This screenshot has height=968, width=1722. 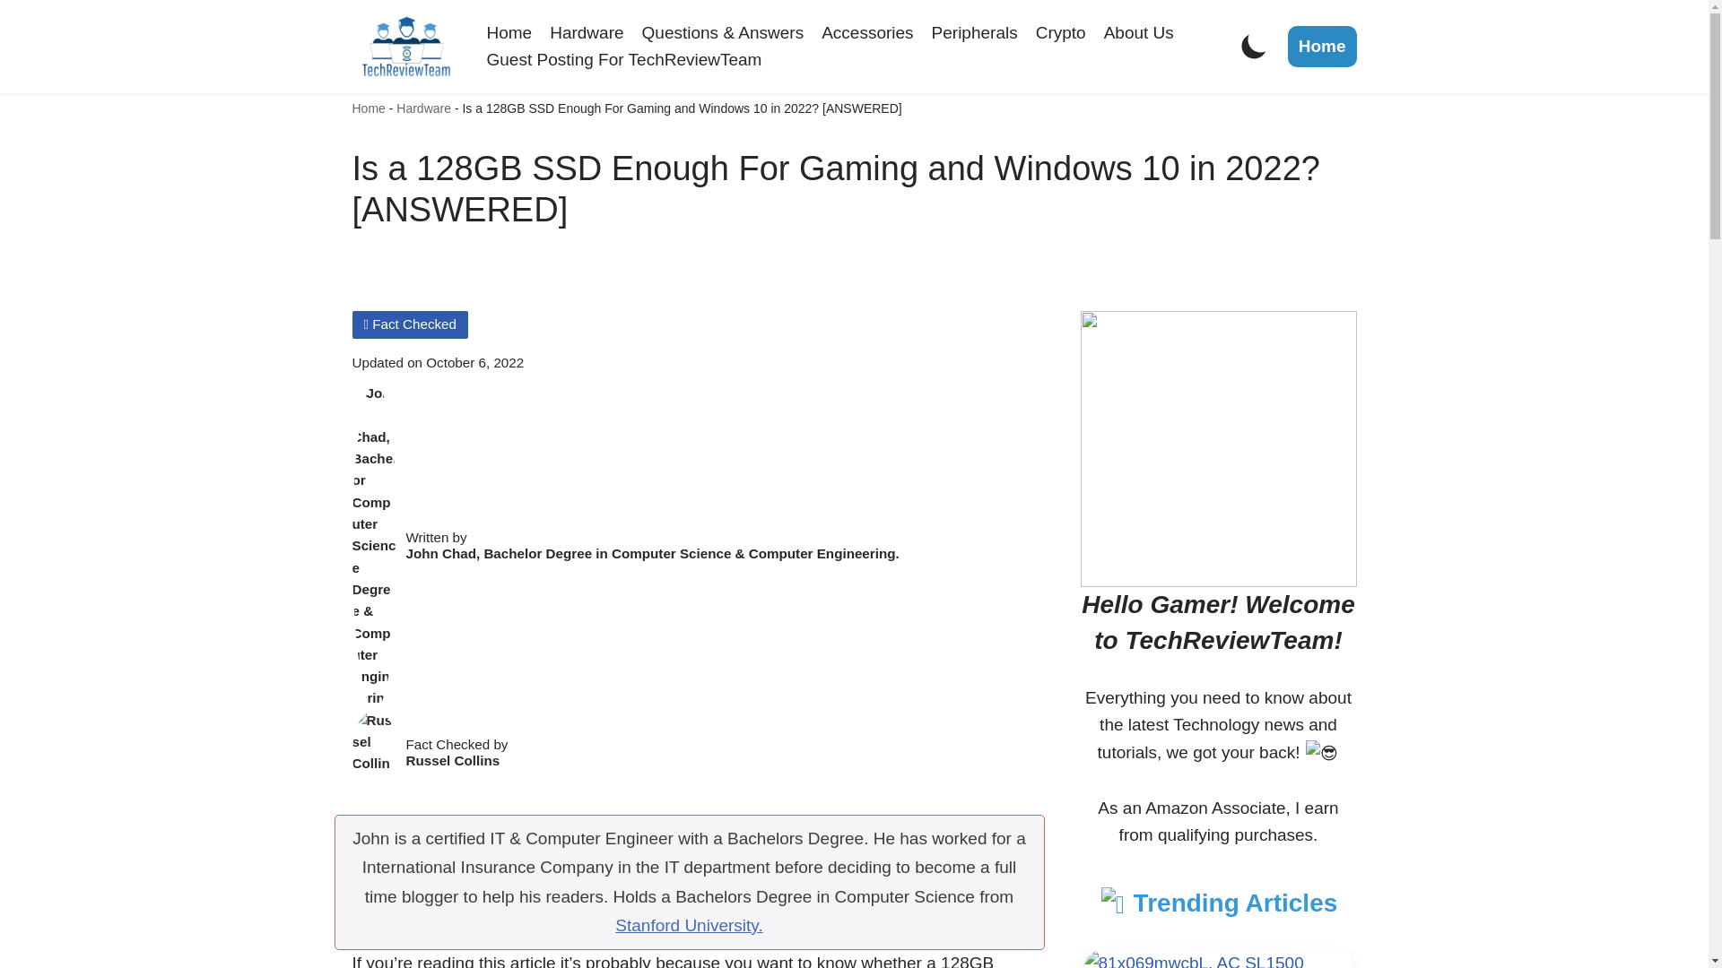 I want to click on Stanford University., so click(x=689, y=925).